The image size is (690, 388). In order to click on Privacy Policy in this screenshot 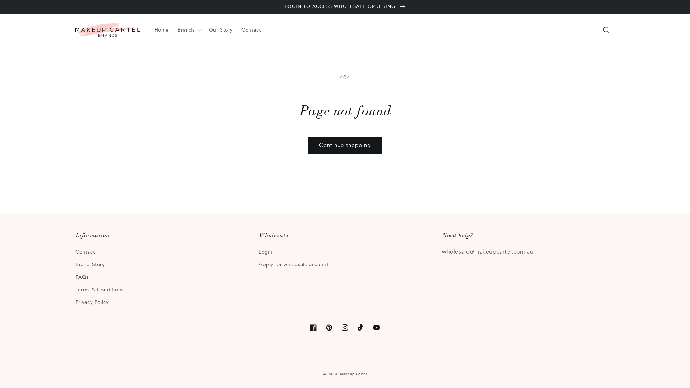, I will do `click(92, 302)`.